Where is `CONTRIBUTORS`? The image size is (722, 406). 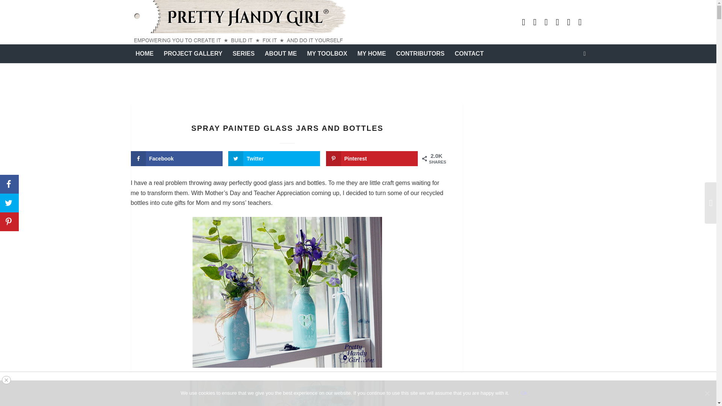 CONTRIBUTORS is located at coordinates (420, 53).